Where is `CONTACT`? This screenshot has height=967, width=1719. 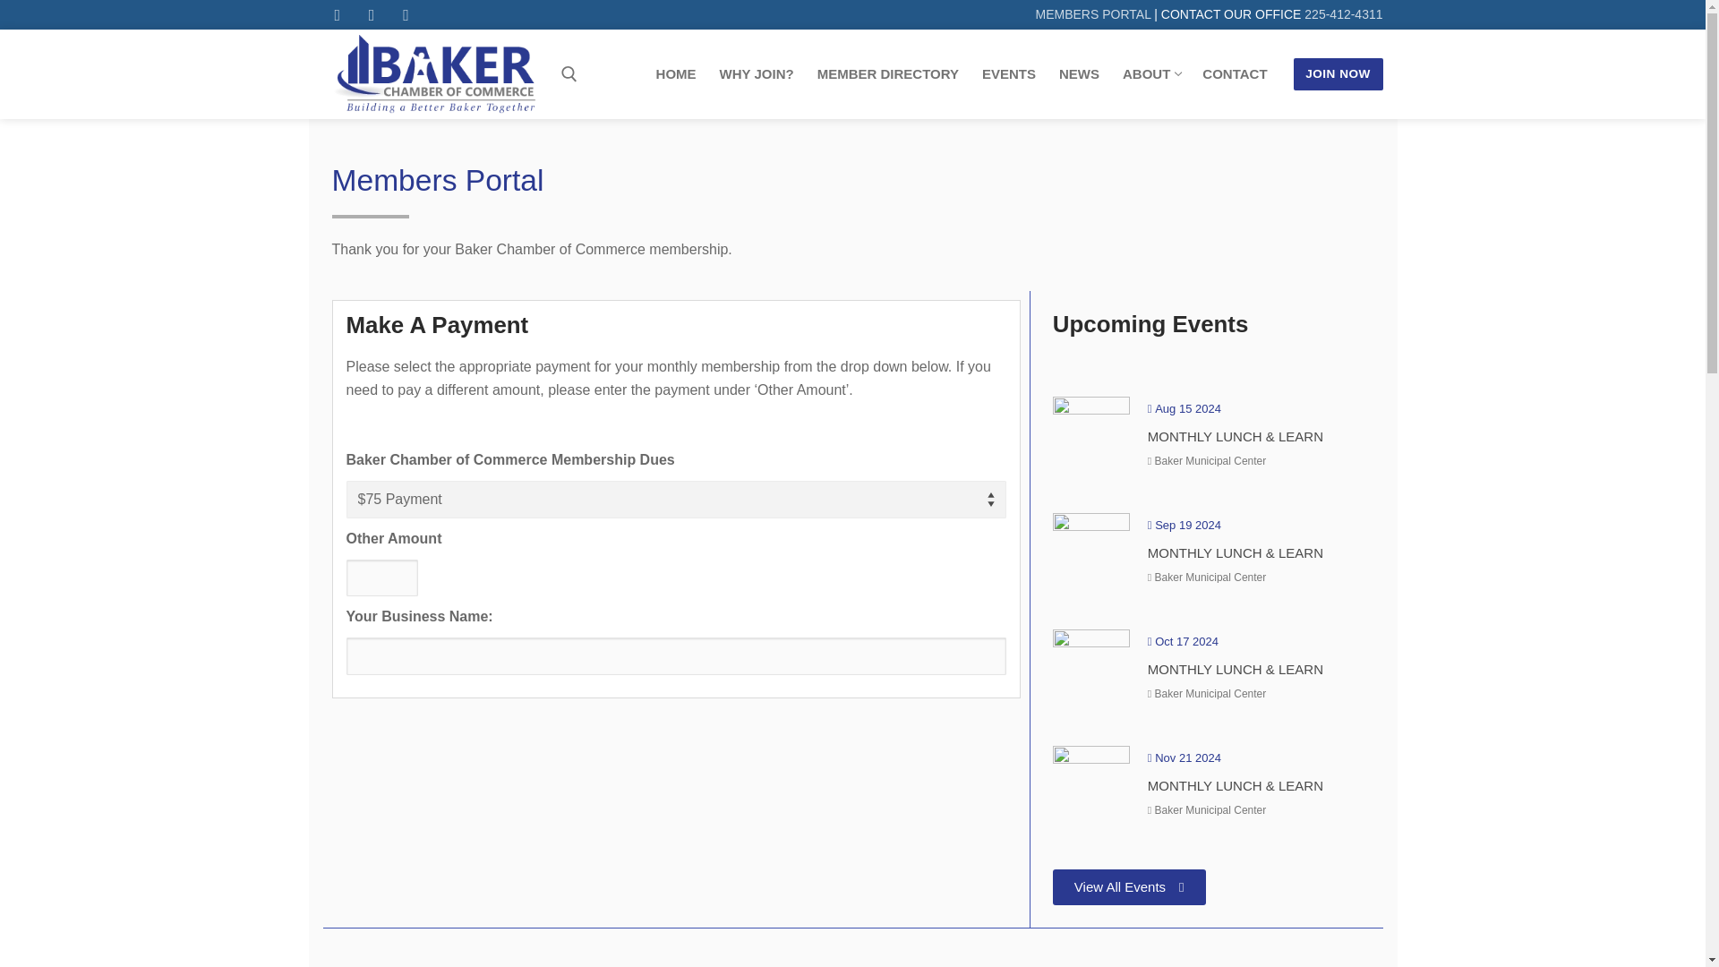
CONTACT is located at coordinates (1235, 73).